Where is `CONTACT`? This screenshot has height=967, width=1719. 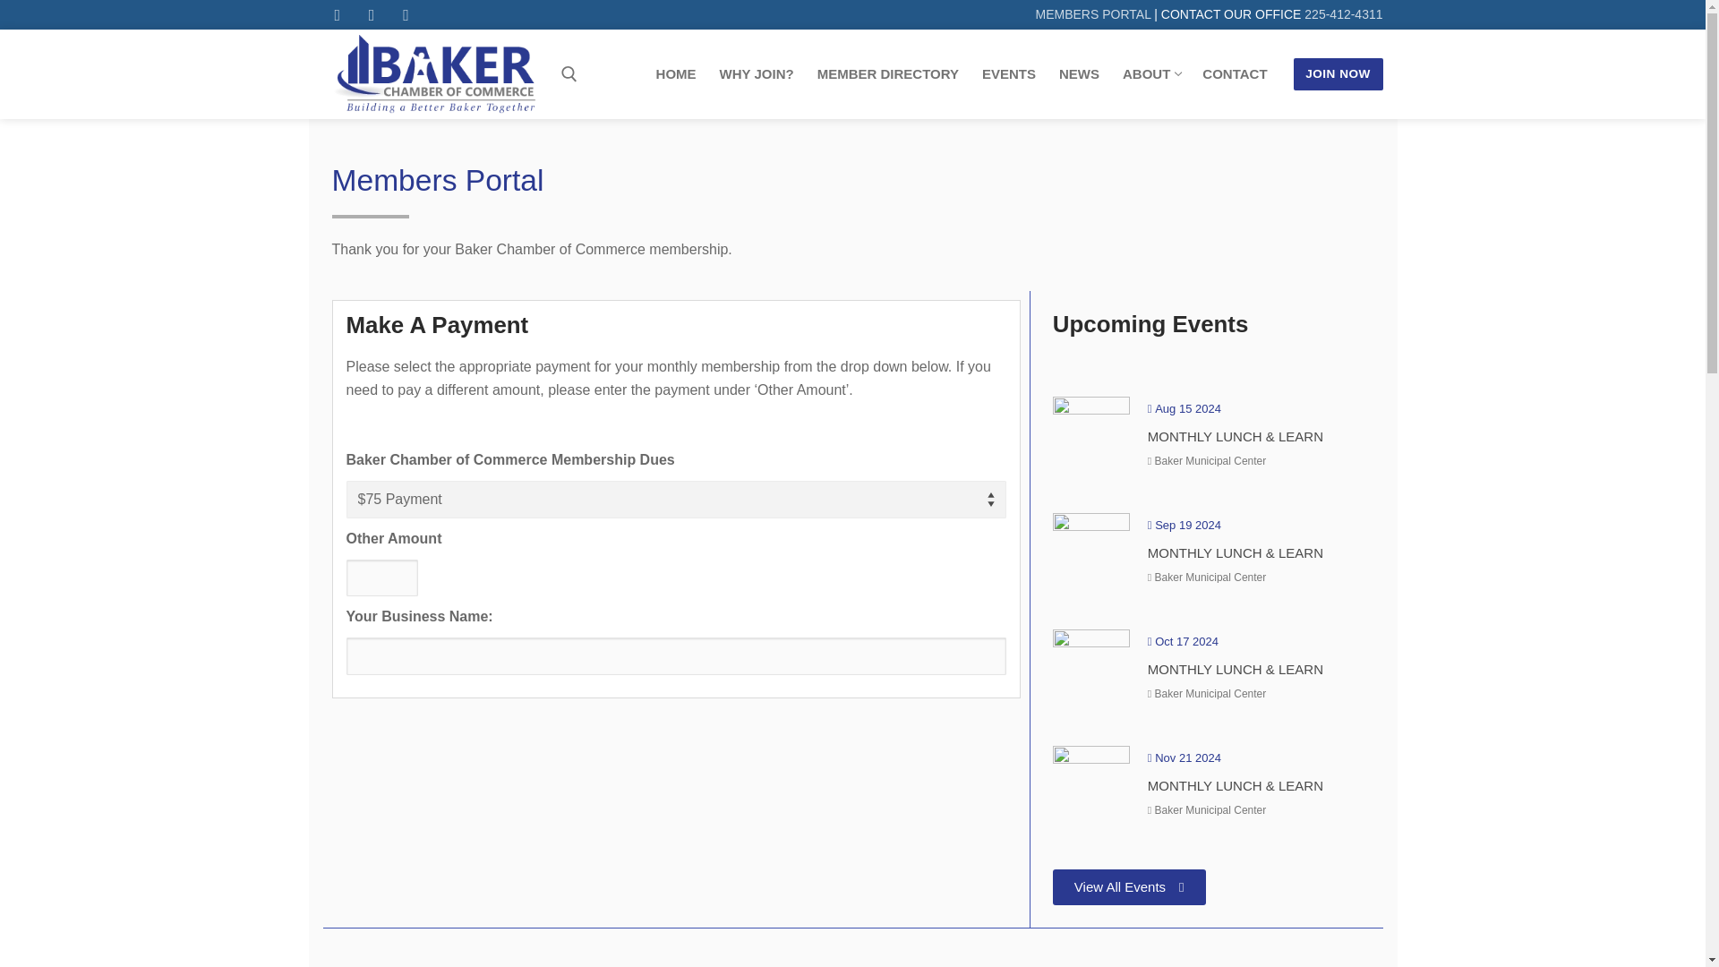
CONTACT is located at coordinates (1235, 73).